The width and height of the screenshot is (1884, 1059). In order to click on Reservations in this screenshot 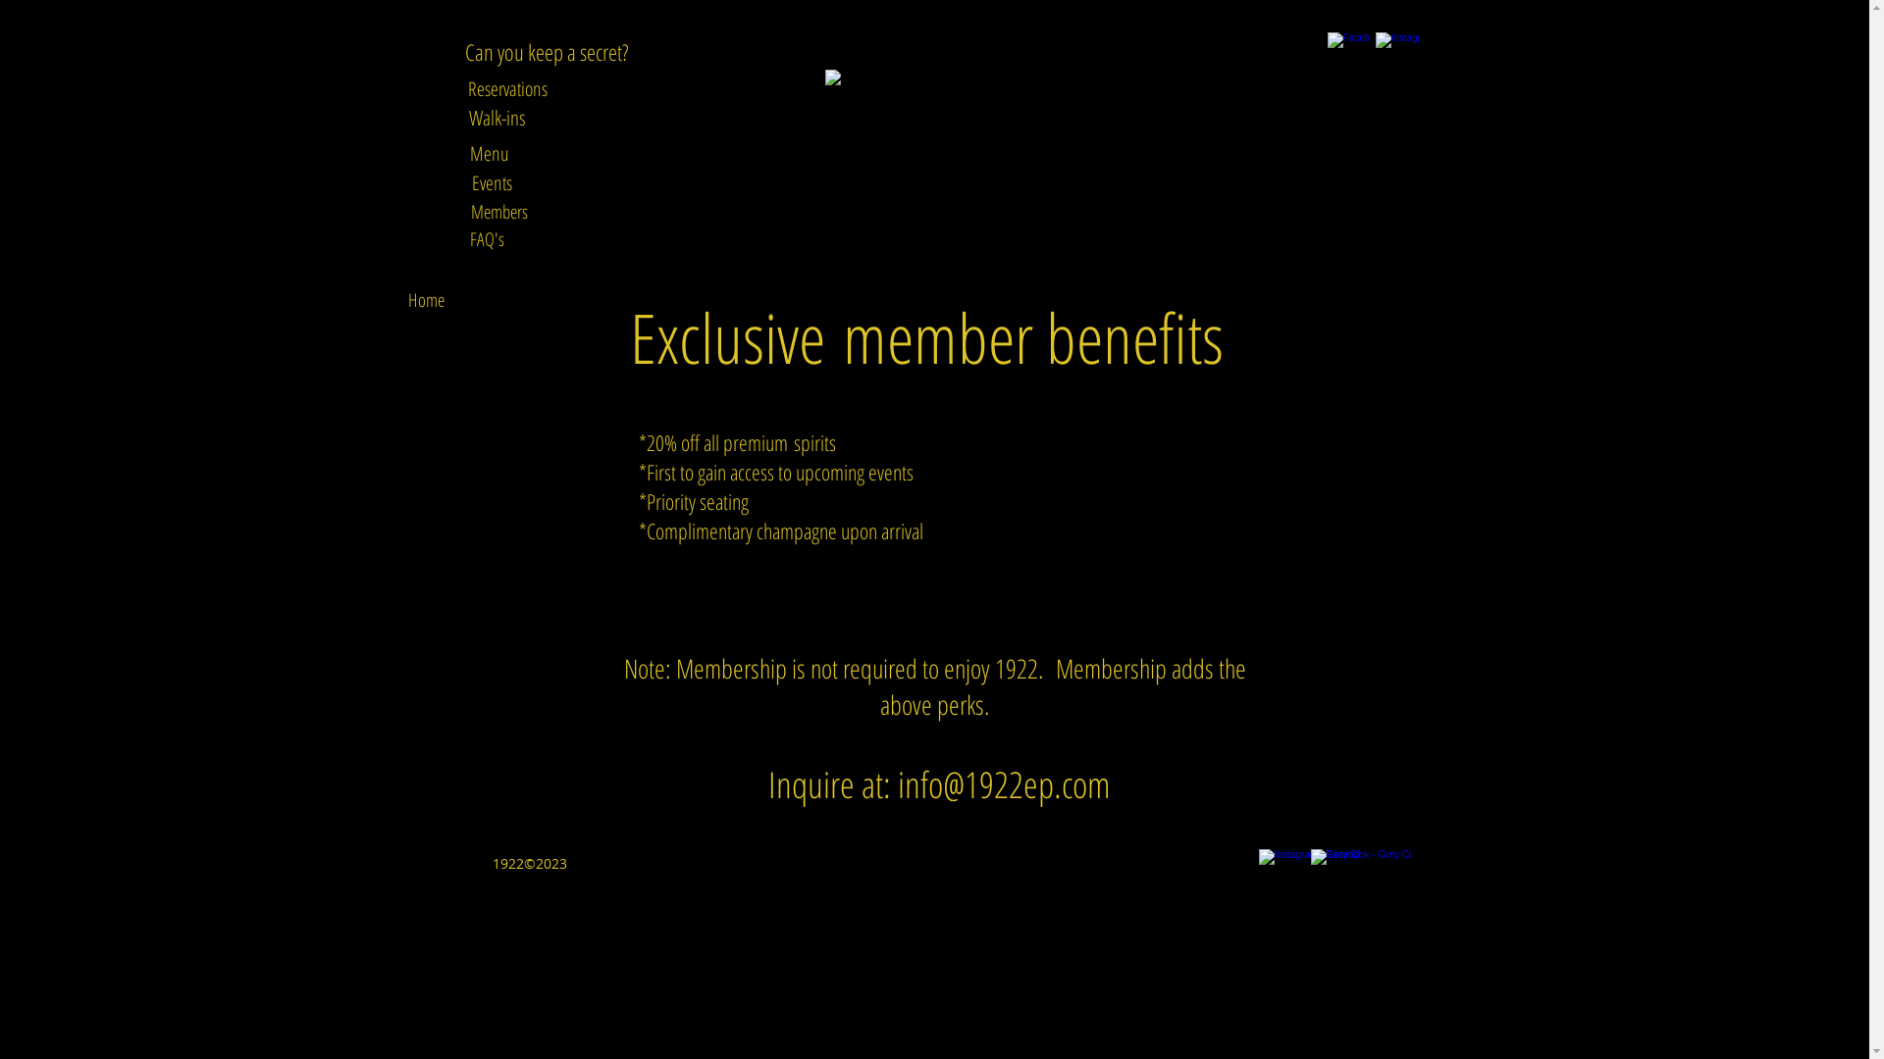, I will do `click(508, 89)`.